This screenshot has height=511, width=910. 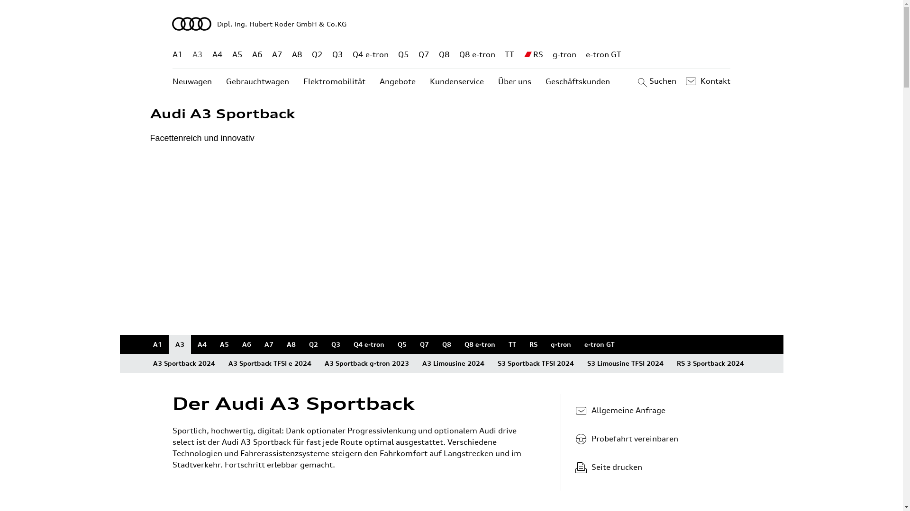 I want to click on Probefahrt vereinbaren, so click(x=649, y=439).